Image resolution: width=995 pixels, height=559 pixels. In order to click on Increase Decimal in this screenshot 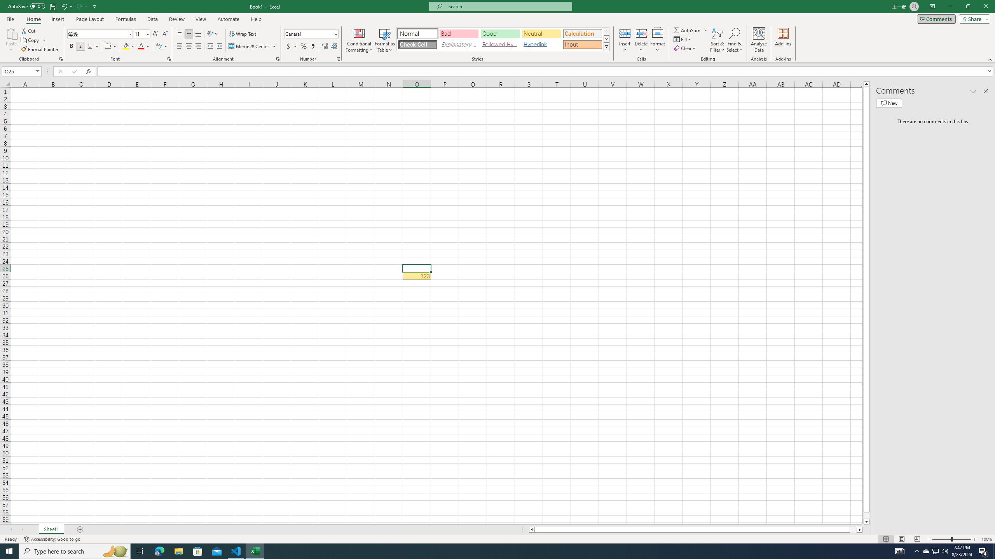, I will do `click(325, 47)`.